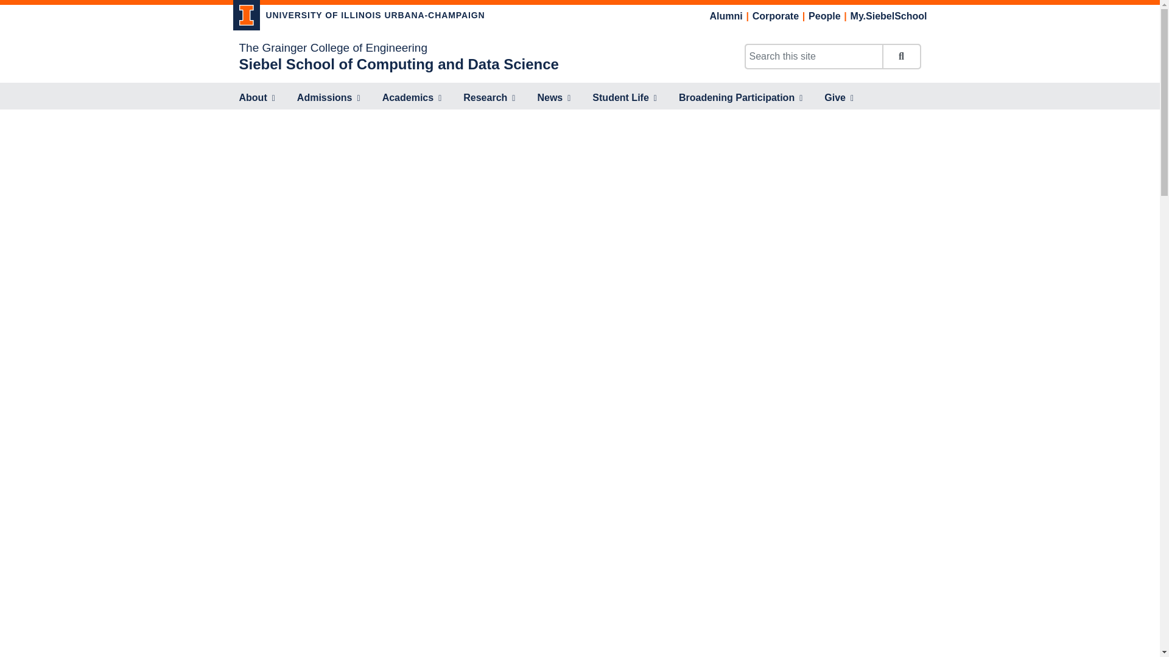 The height and width of the screenshot is (657, 1169). I want to click on People, so click(824, 16).